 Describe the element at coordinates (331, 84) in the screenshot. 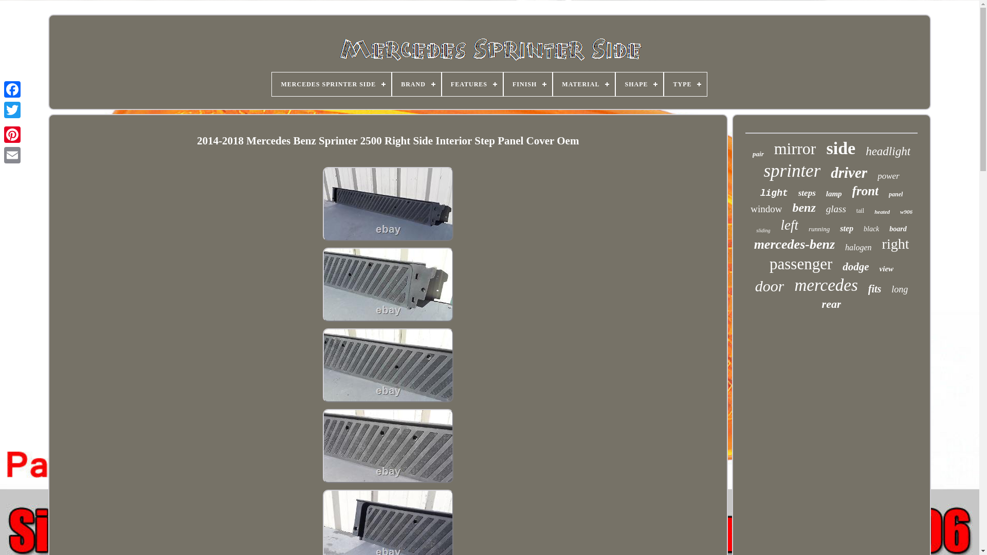

I see `MERCEDES SPRINTER SIDE` at that location.